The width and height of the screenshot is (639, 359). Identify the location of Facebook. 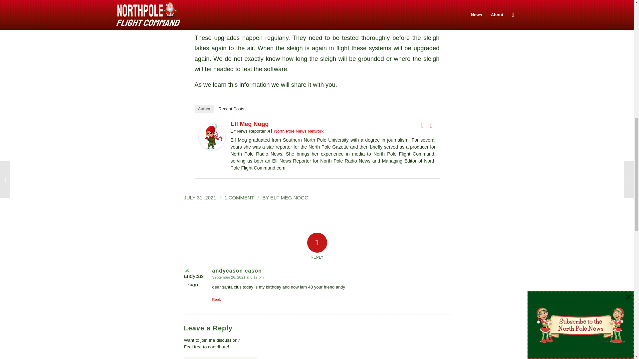
(423, 125).